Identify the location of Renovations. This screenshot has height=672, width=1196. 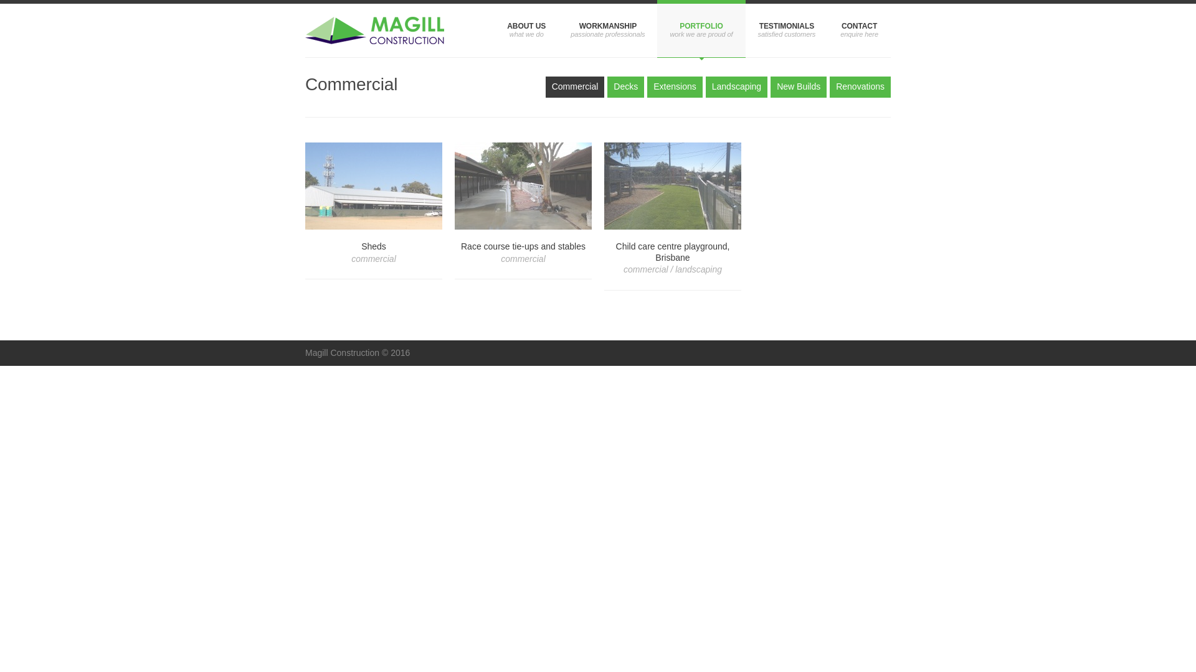
(860, 87).